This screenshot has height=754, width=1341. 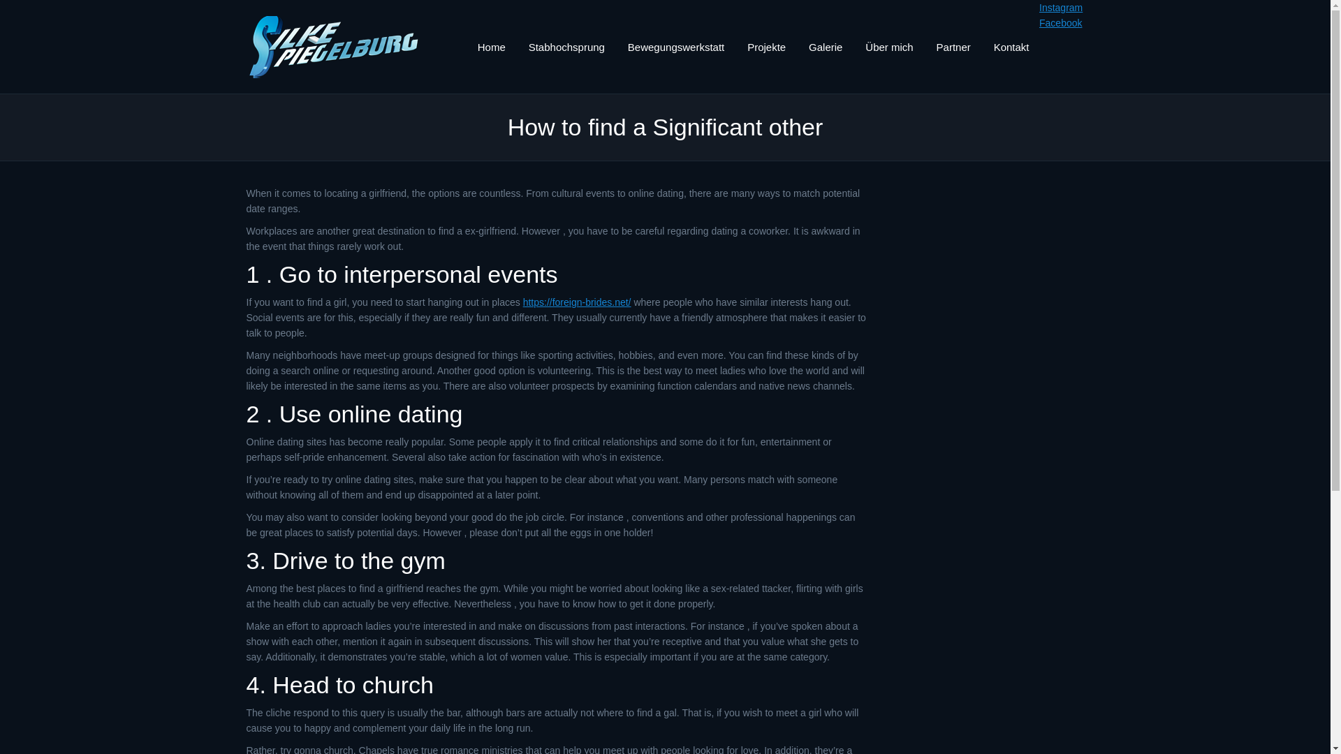 I want to click on Facebook, so click(x=1060, y=22).